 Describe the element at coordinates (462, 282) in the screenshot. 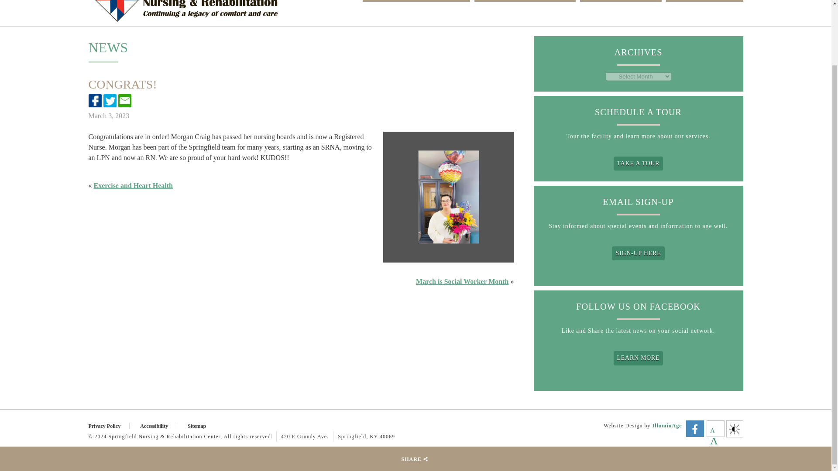

I see `March is Social Worker Month` at that location.